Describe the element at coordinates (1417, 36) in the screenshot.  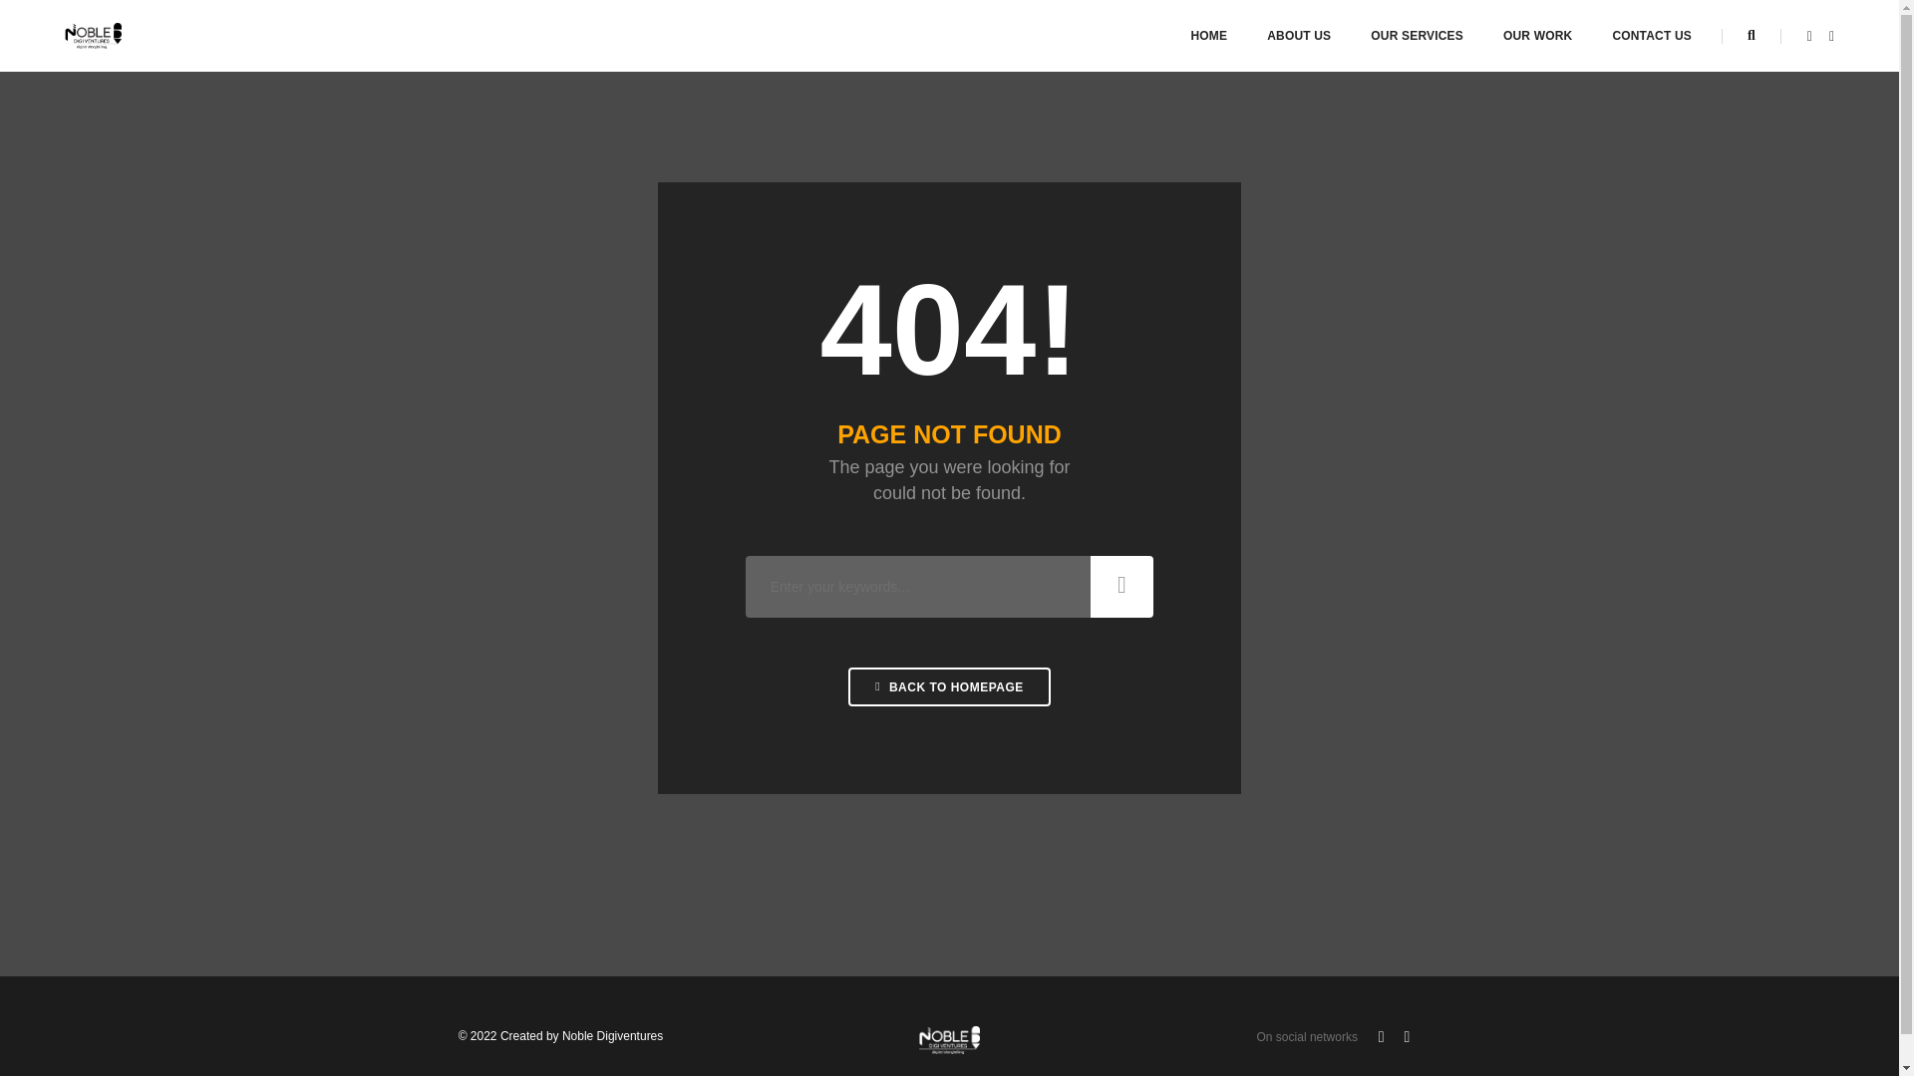
I see `OUR SERVICES` at that location.